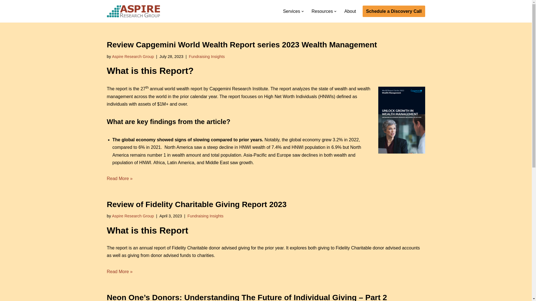  Describe the element at coordinates (133, 216) in the screenshot. I see `Posts by Aspire Research Group` at that location.